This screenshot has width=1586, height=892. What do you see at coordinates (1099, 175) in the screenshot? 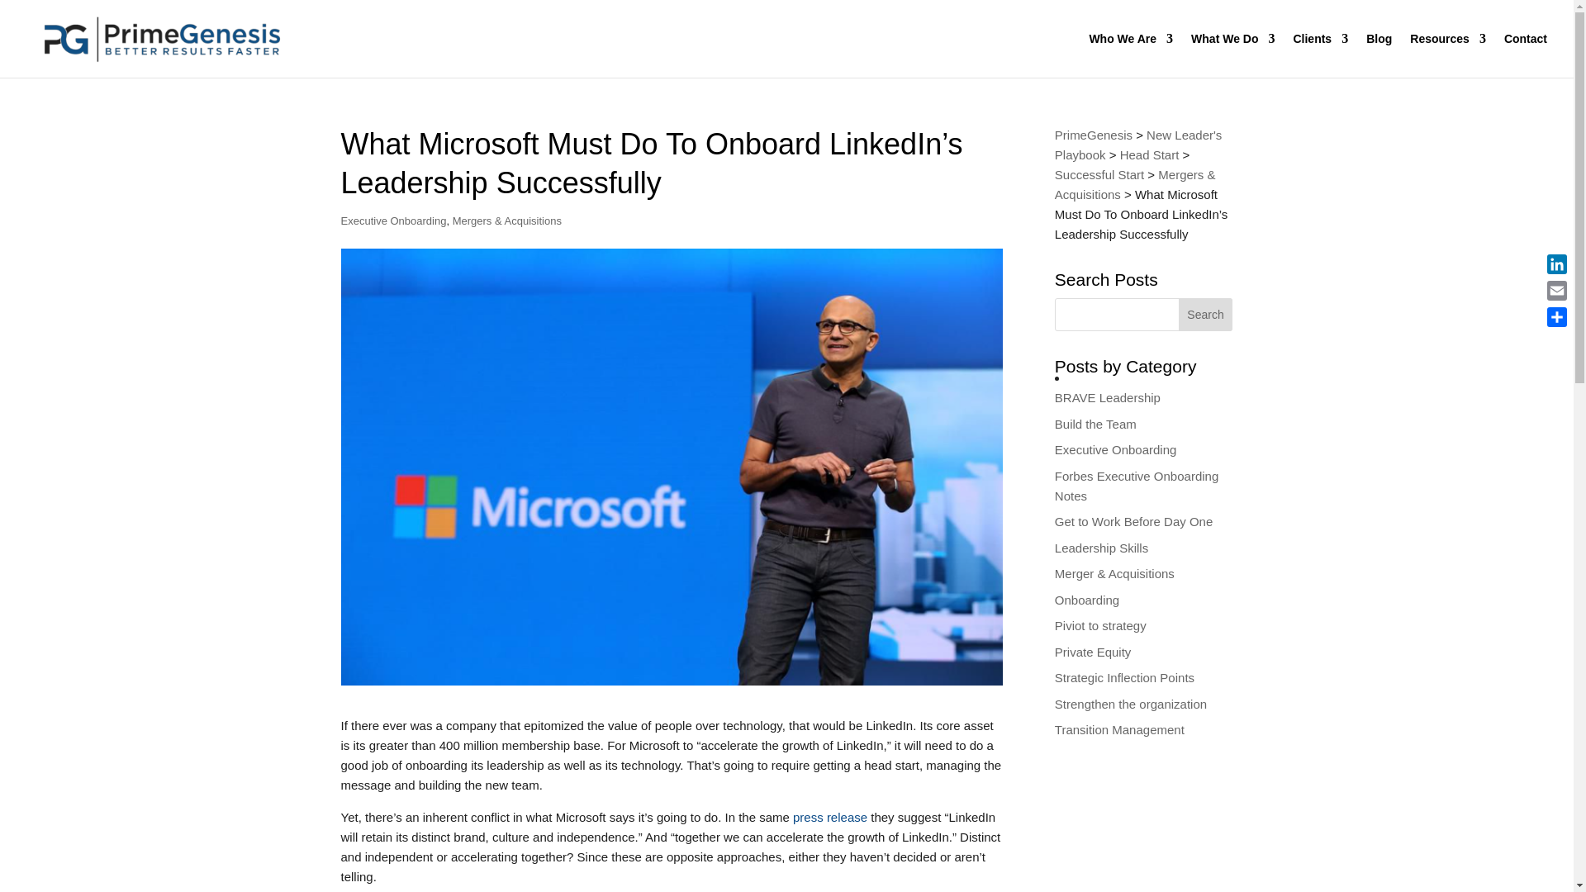
I see `Go to the Successful Start Category archives.` at bounding box center [1099, 175].